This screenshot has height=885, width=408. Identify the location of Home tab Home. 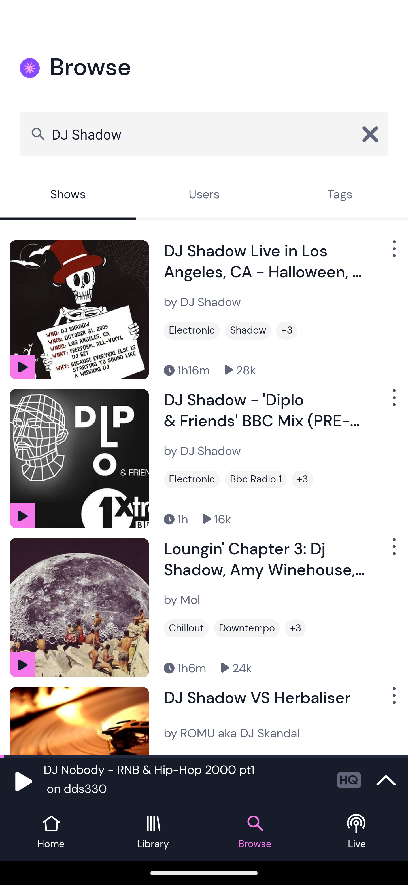
(51, 832).